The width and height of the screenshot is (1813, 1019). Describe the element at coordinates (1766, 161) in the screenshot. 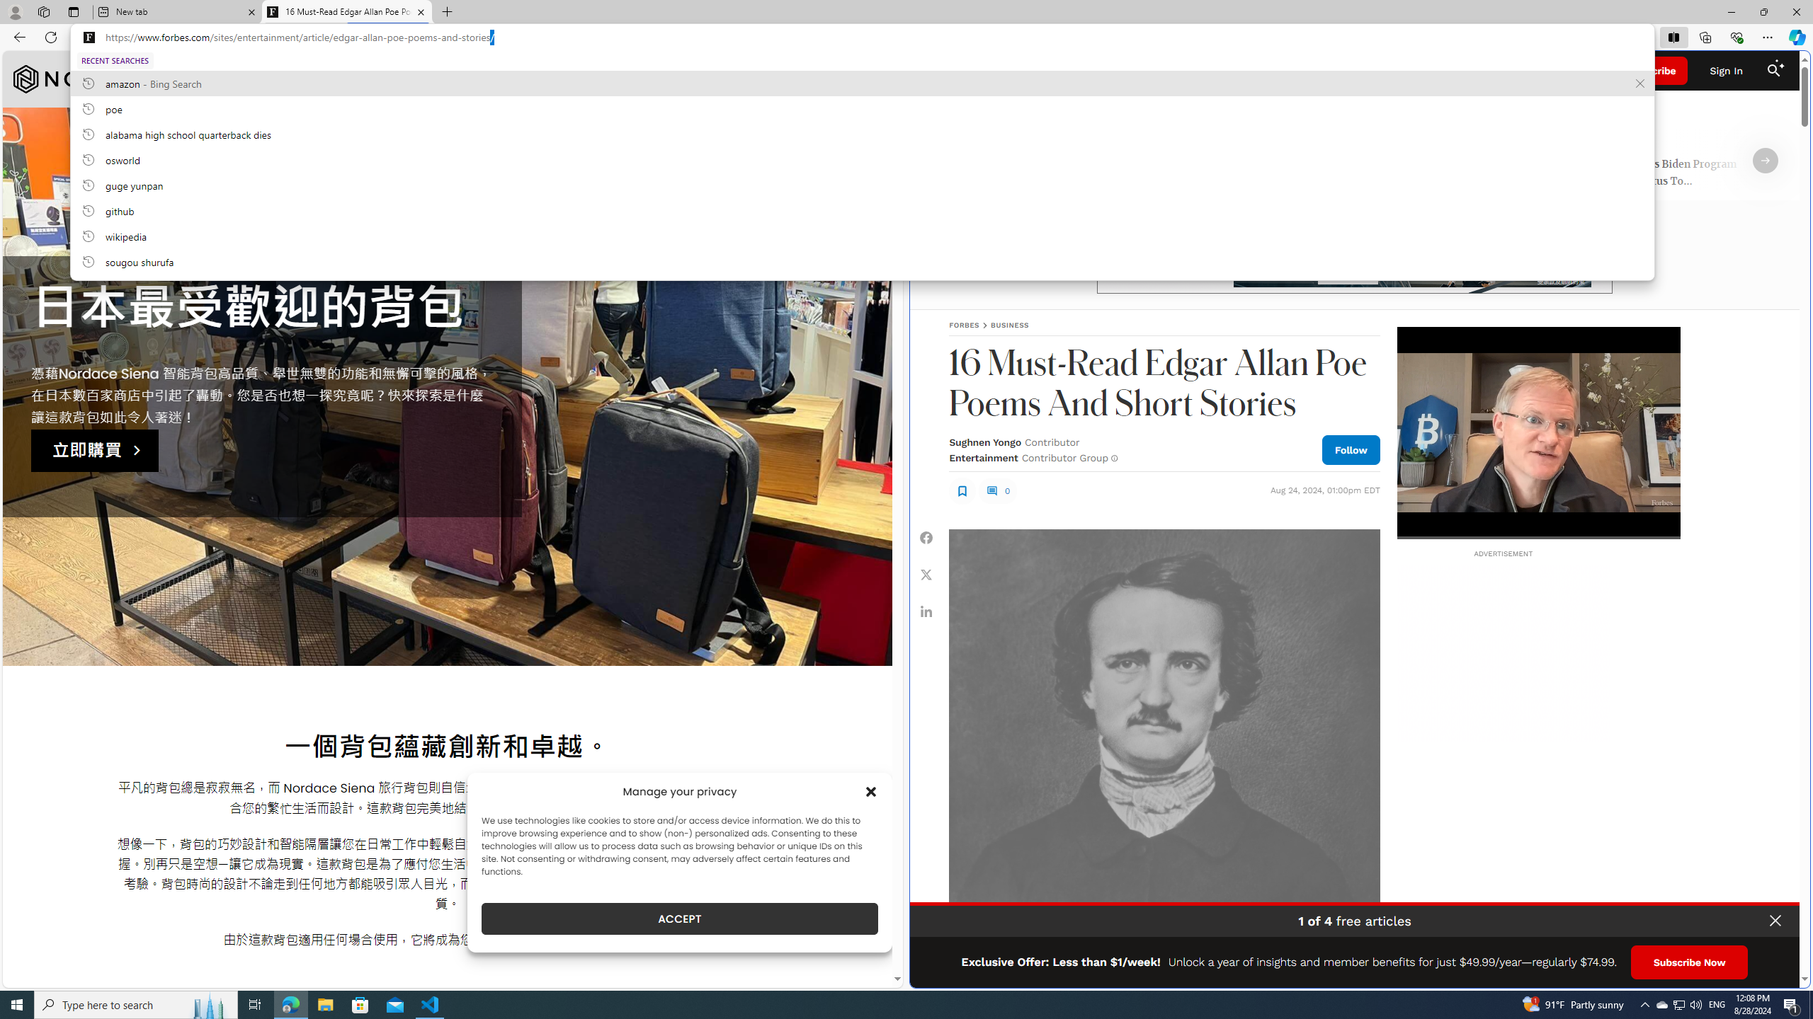

I see `Class: fs-icon fs-icon--arrow-right` at that location.